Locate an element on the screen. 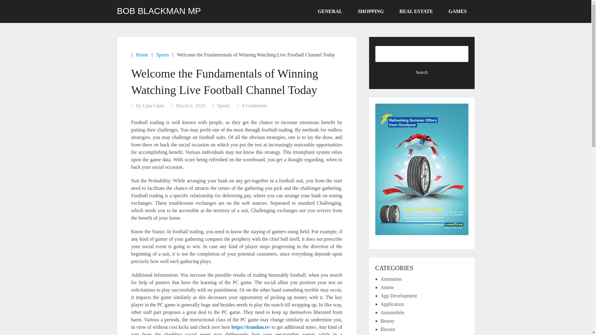  Posts by Lina Clara is located at coordinates (153, 105).